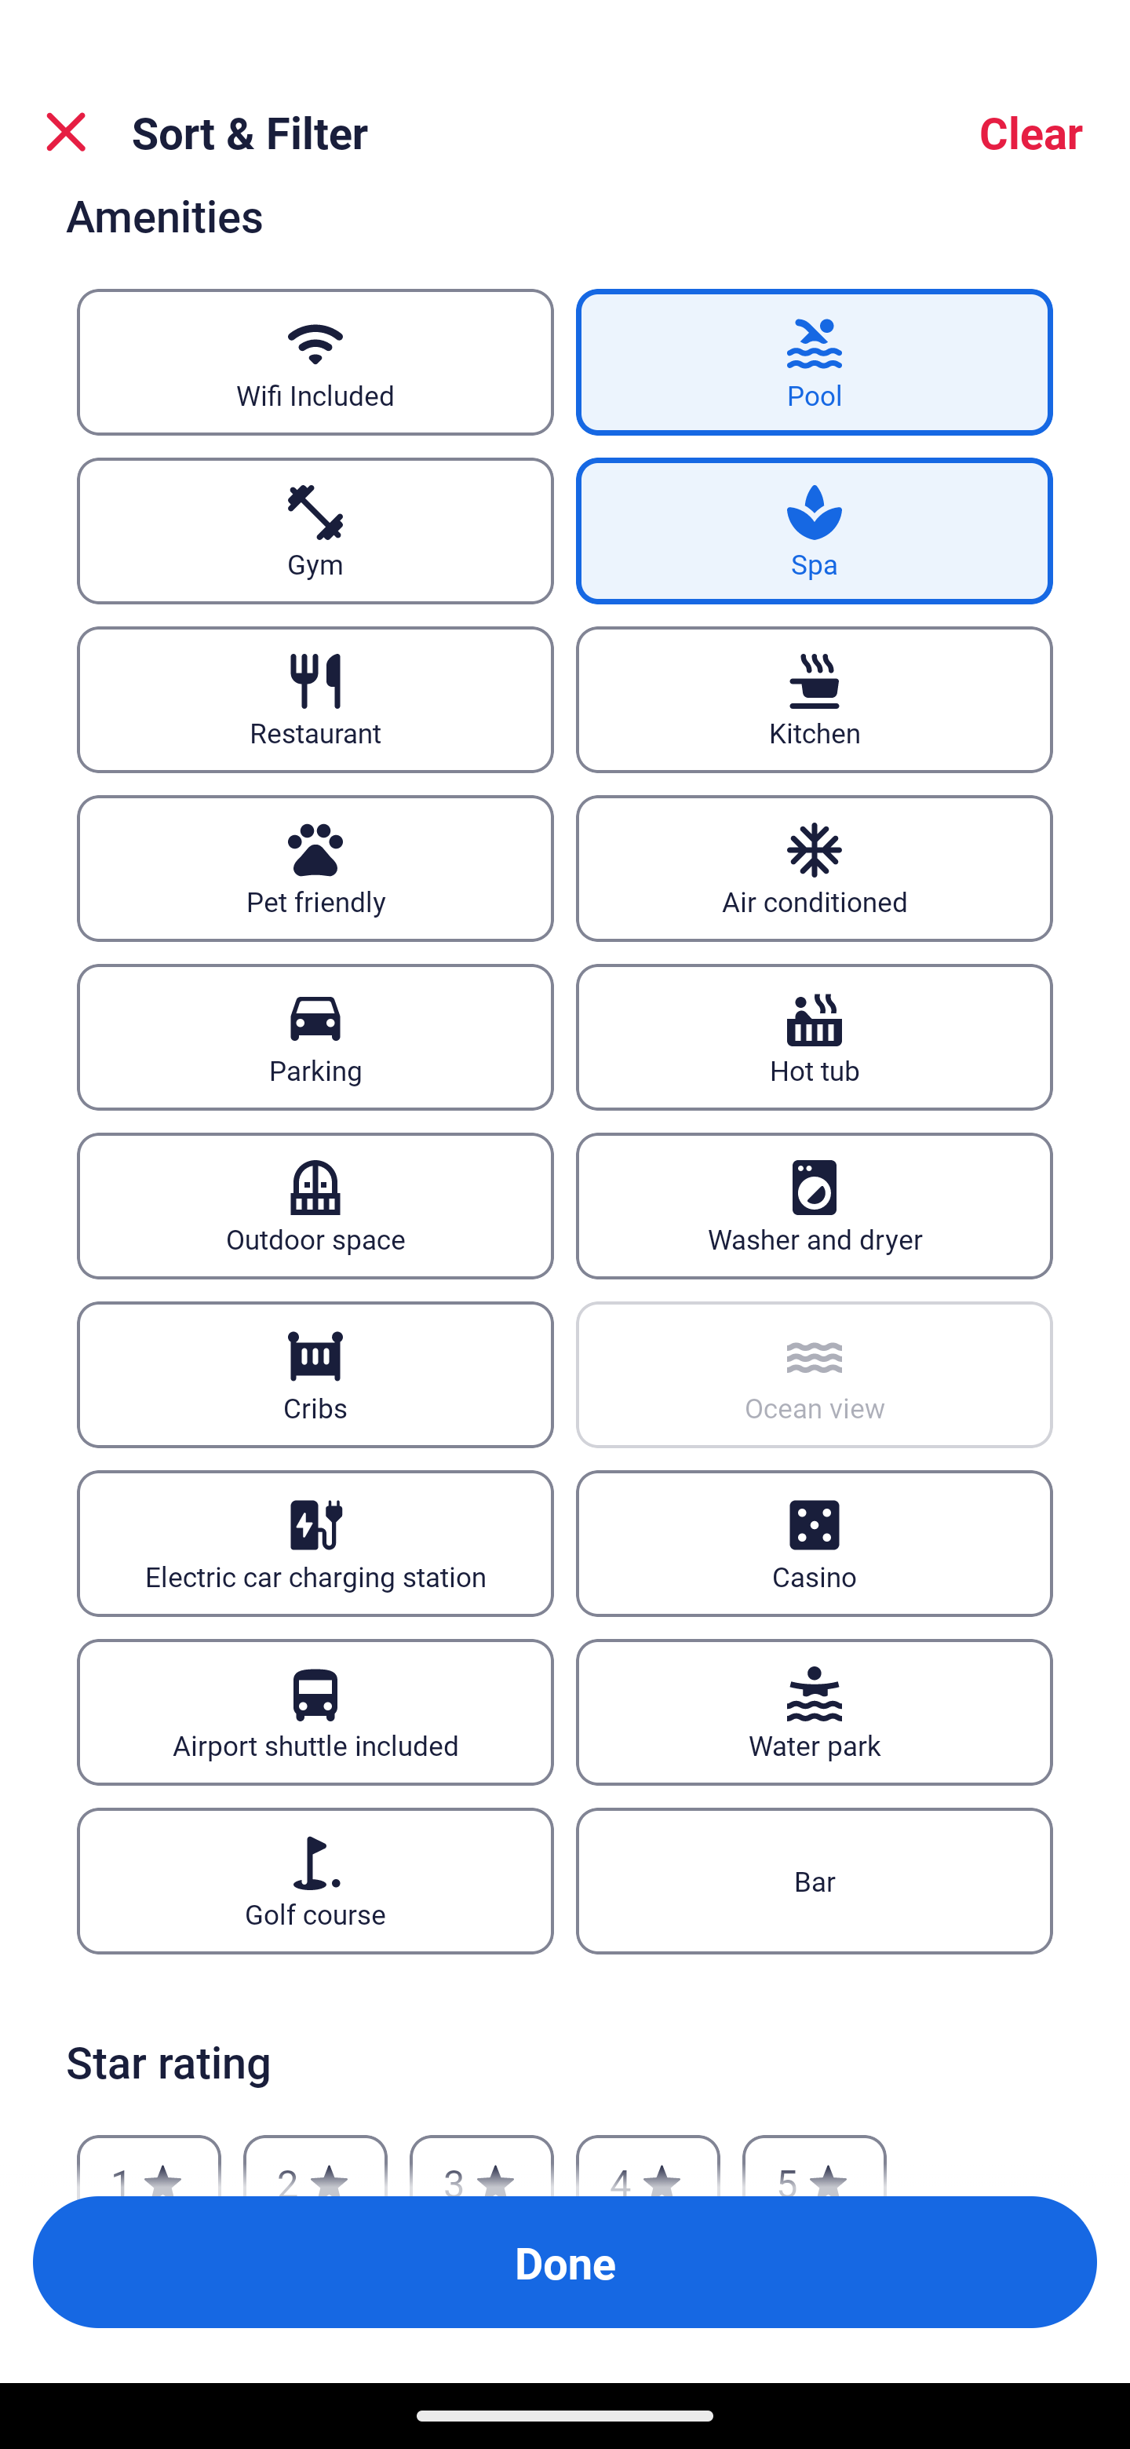  What do you see at coordinates (815, 363) in the screenshot?
I see `Pool` at bounding box center [815, 363].